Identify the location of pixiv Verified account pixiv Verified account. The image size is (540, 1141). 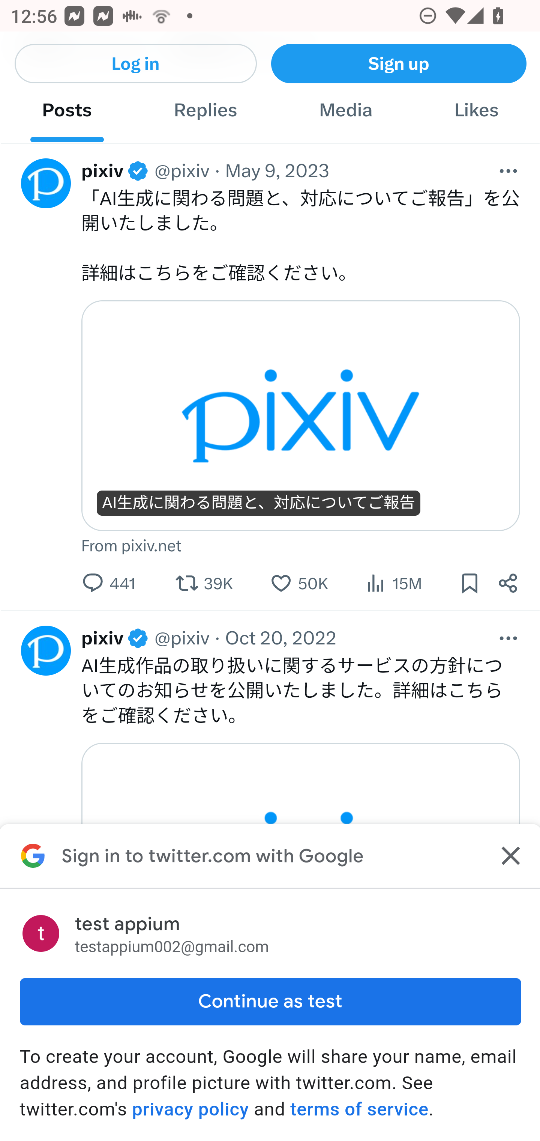
(115, 638).